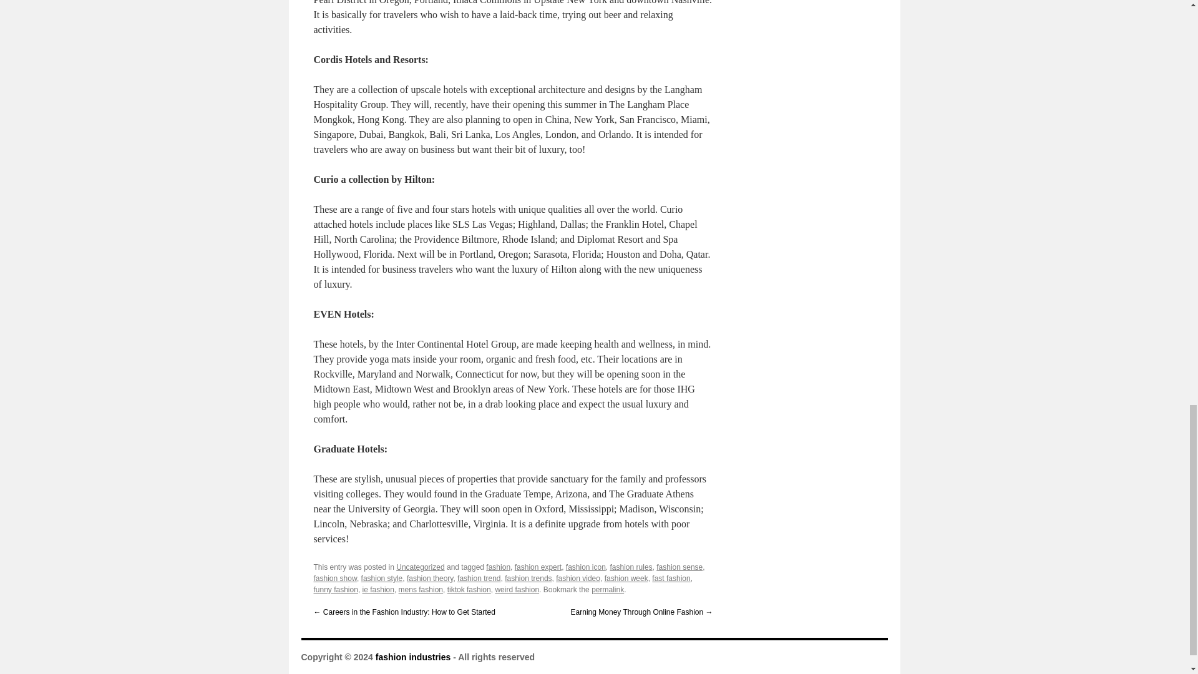 The width and height of the screenshot is (1198, 674). I want to click on fashion sense, so click(679, 567).